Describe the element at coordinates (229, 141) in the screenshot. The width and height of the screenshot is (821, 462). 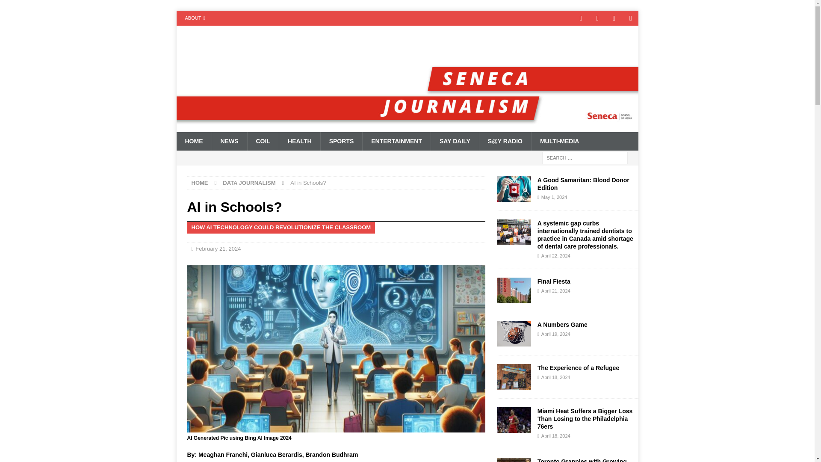
I see `NEWS` at that location.